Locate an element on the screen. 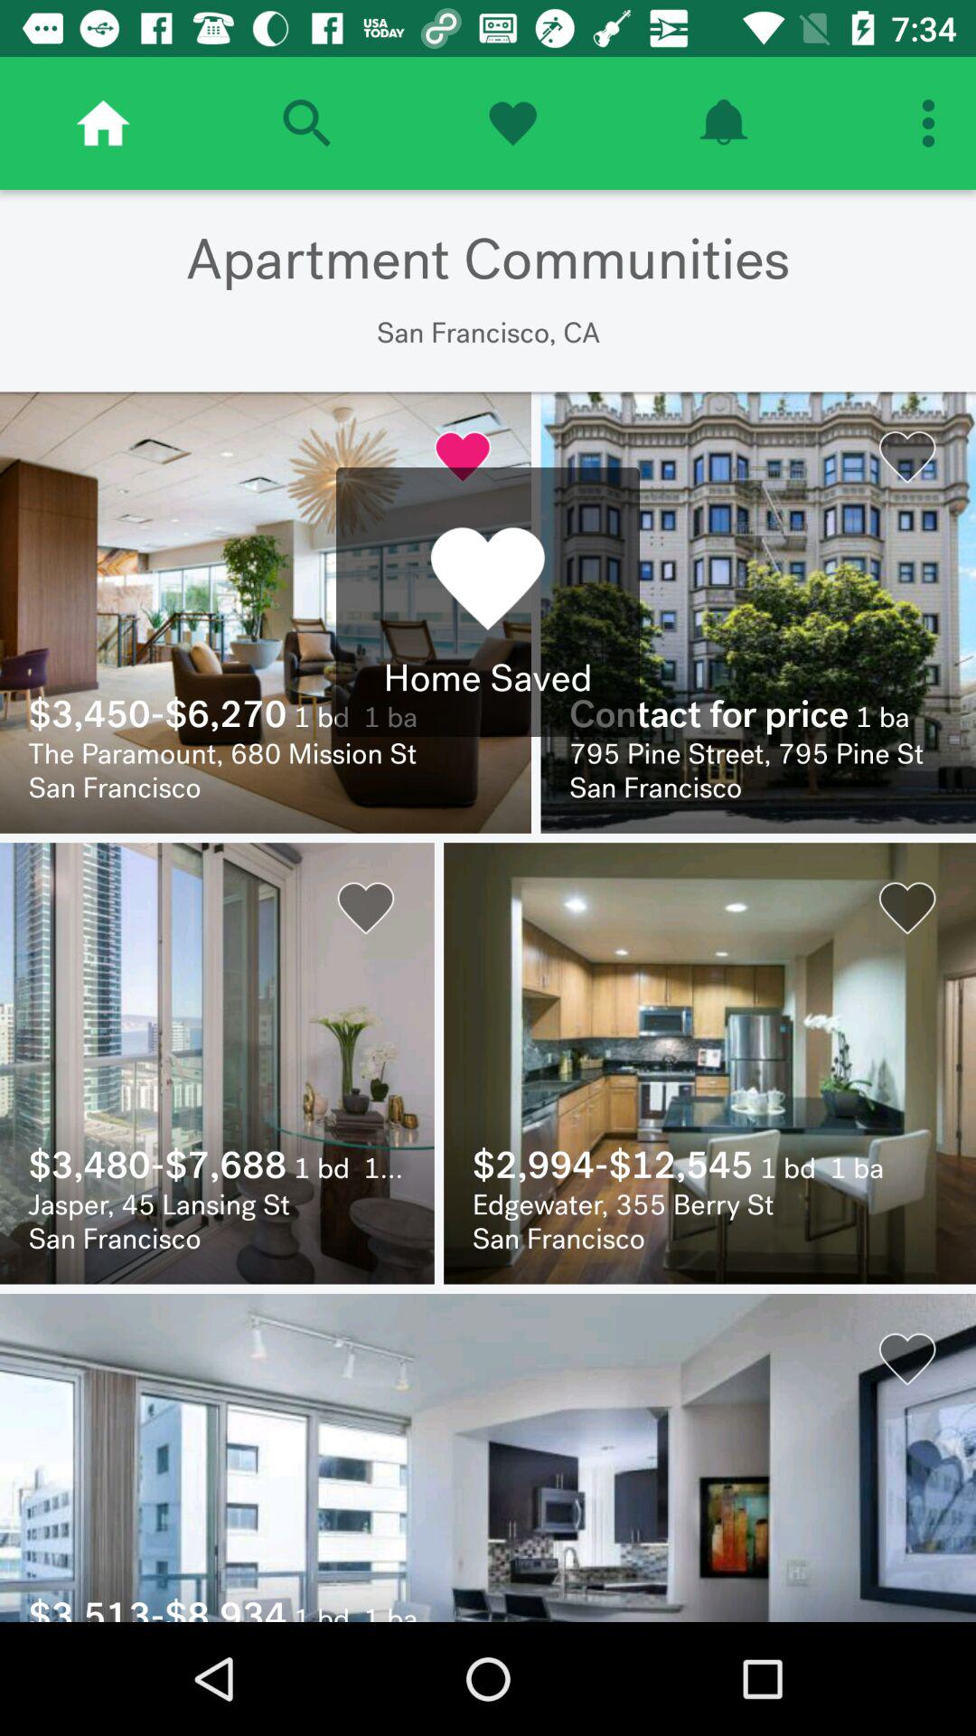 The image size is (976, 1736). search apartments is located at coordinates (306, 123).